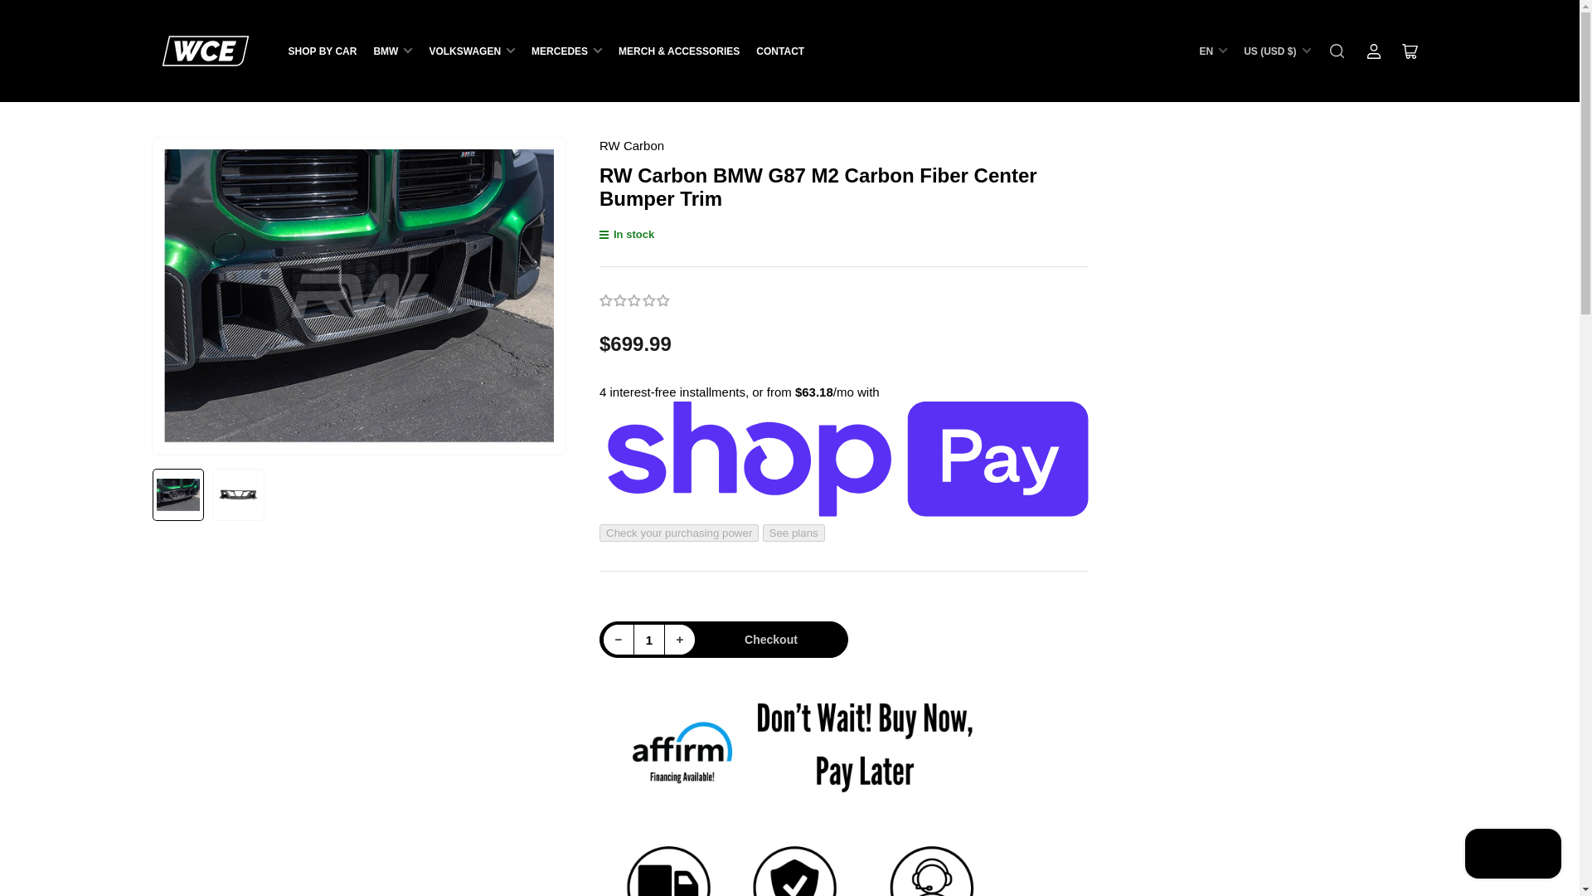 Image resolution: width=1592 pixels, height=896 pixels. I want to click on BMW, so click(392, 50).